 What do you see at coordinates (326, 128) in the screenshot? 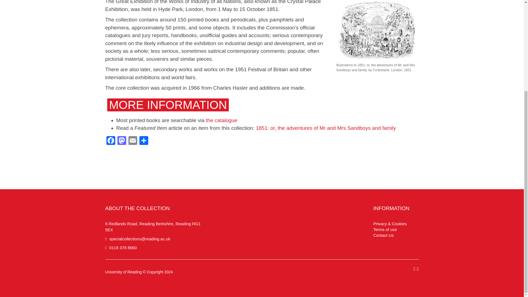
I see `1851: or, the adventures of Mr and Mrs Sandboys and family` at bounding box center [326, 128].